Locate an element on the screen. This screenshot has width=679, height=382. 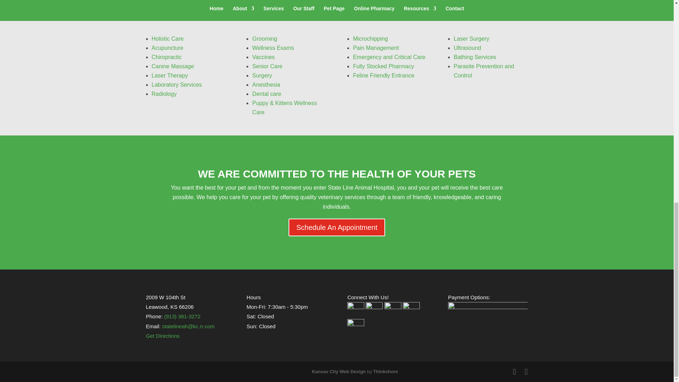
Fully Stocked Pharmacy is located at coordinates (383, 66).